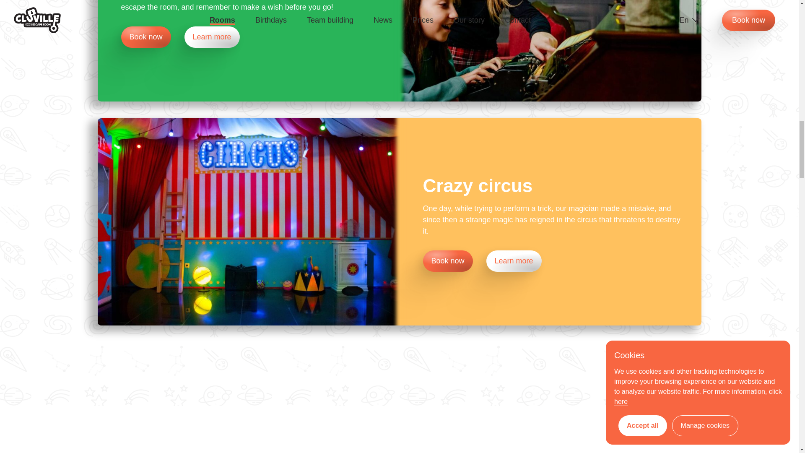 This screenshot has width=805, height=453. What do you see at coordinates (212, 37) in the screenshot?
I see `Learn more` at bounding box center [212, 37].